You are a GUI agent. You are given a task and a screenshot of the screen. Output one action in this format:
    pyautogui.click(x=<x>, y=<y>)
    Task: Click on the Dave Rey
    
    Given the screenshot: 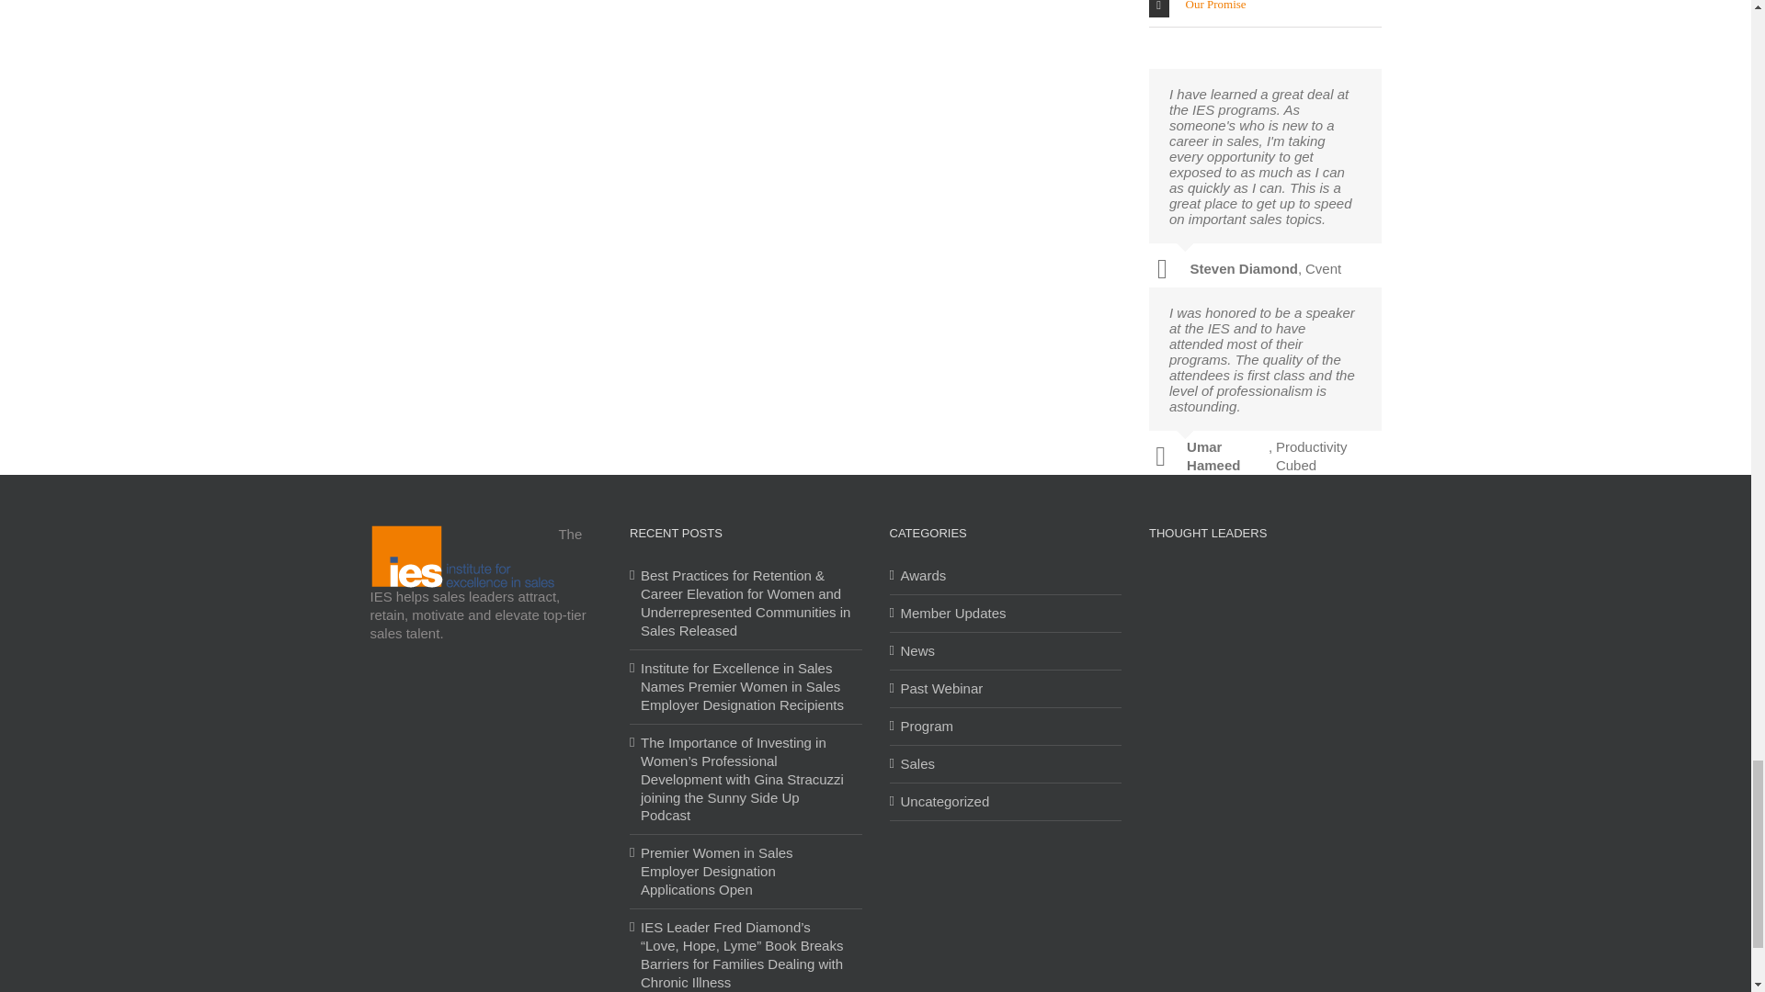 What is the action you would take?
    pyautogui.click(x=1176, y=711)
    